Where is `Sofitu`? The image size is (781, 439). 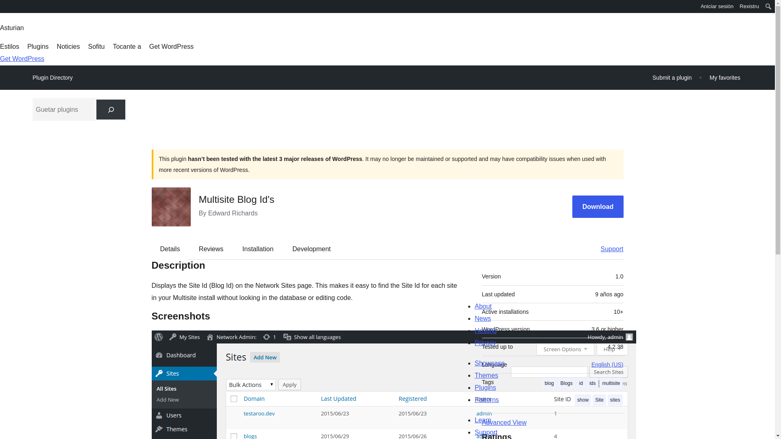 Sofitu is located at coordinates (96, 46).